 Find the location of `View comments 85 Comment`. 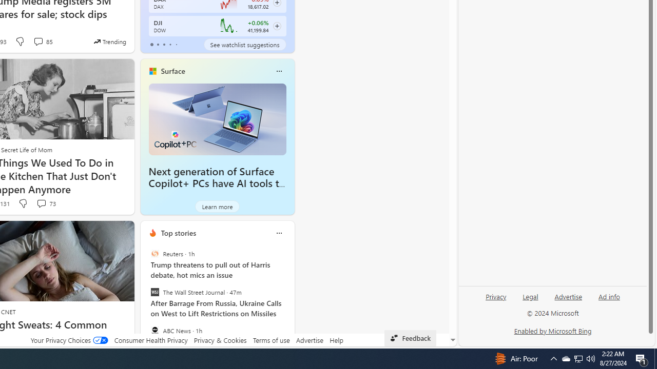

View comments 85 Comment is located at coordinates (43, 41).